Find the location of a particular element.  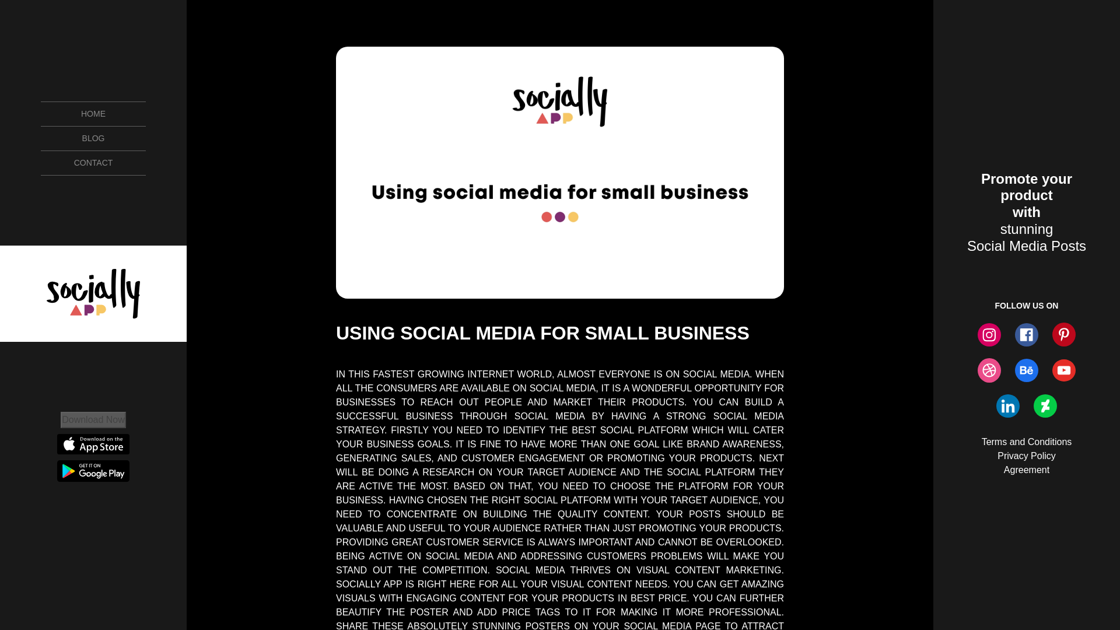

Download Now is located at coordinates (93, 420).